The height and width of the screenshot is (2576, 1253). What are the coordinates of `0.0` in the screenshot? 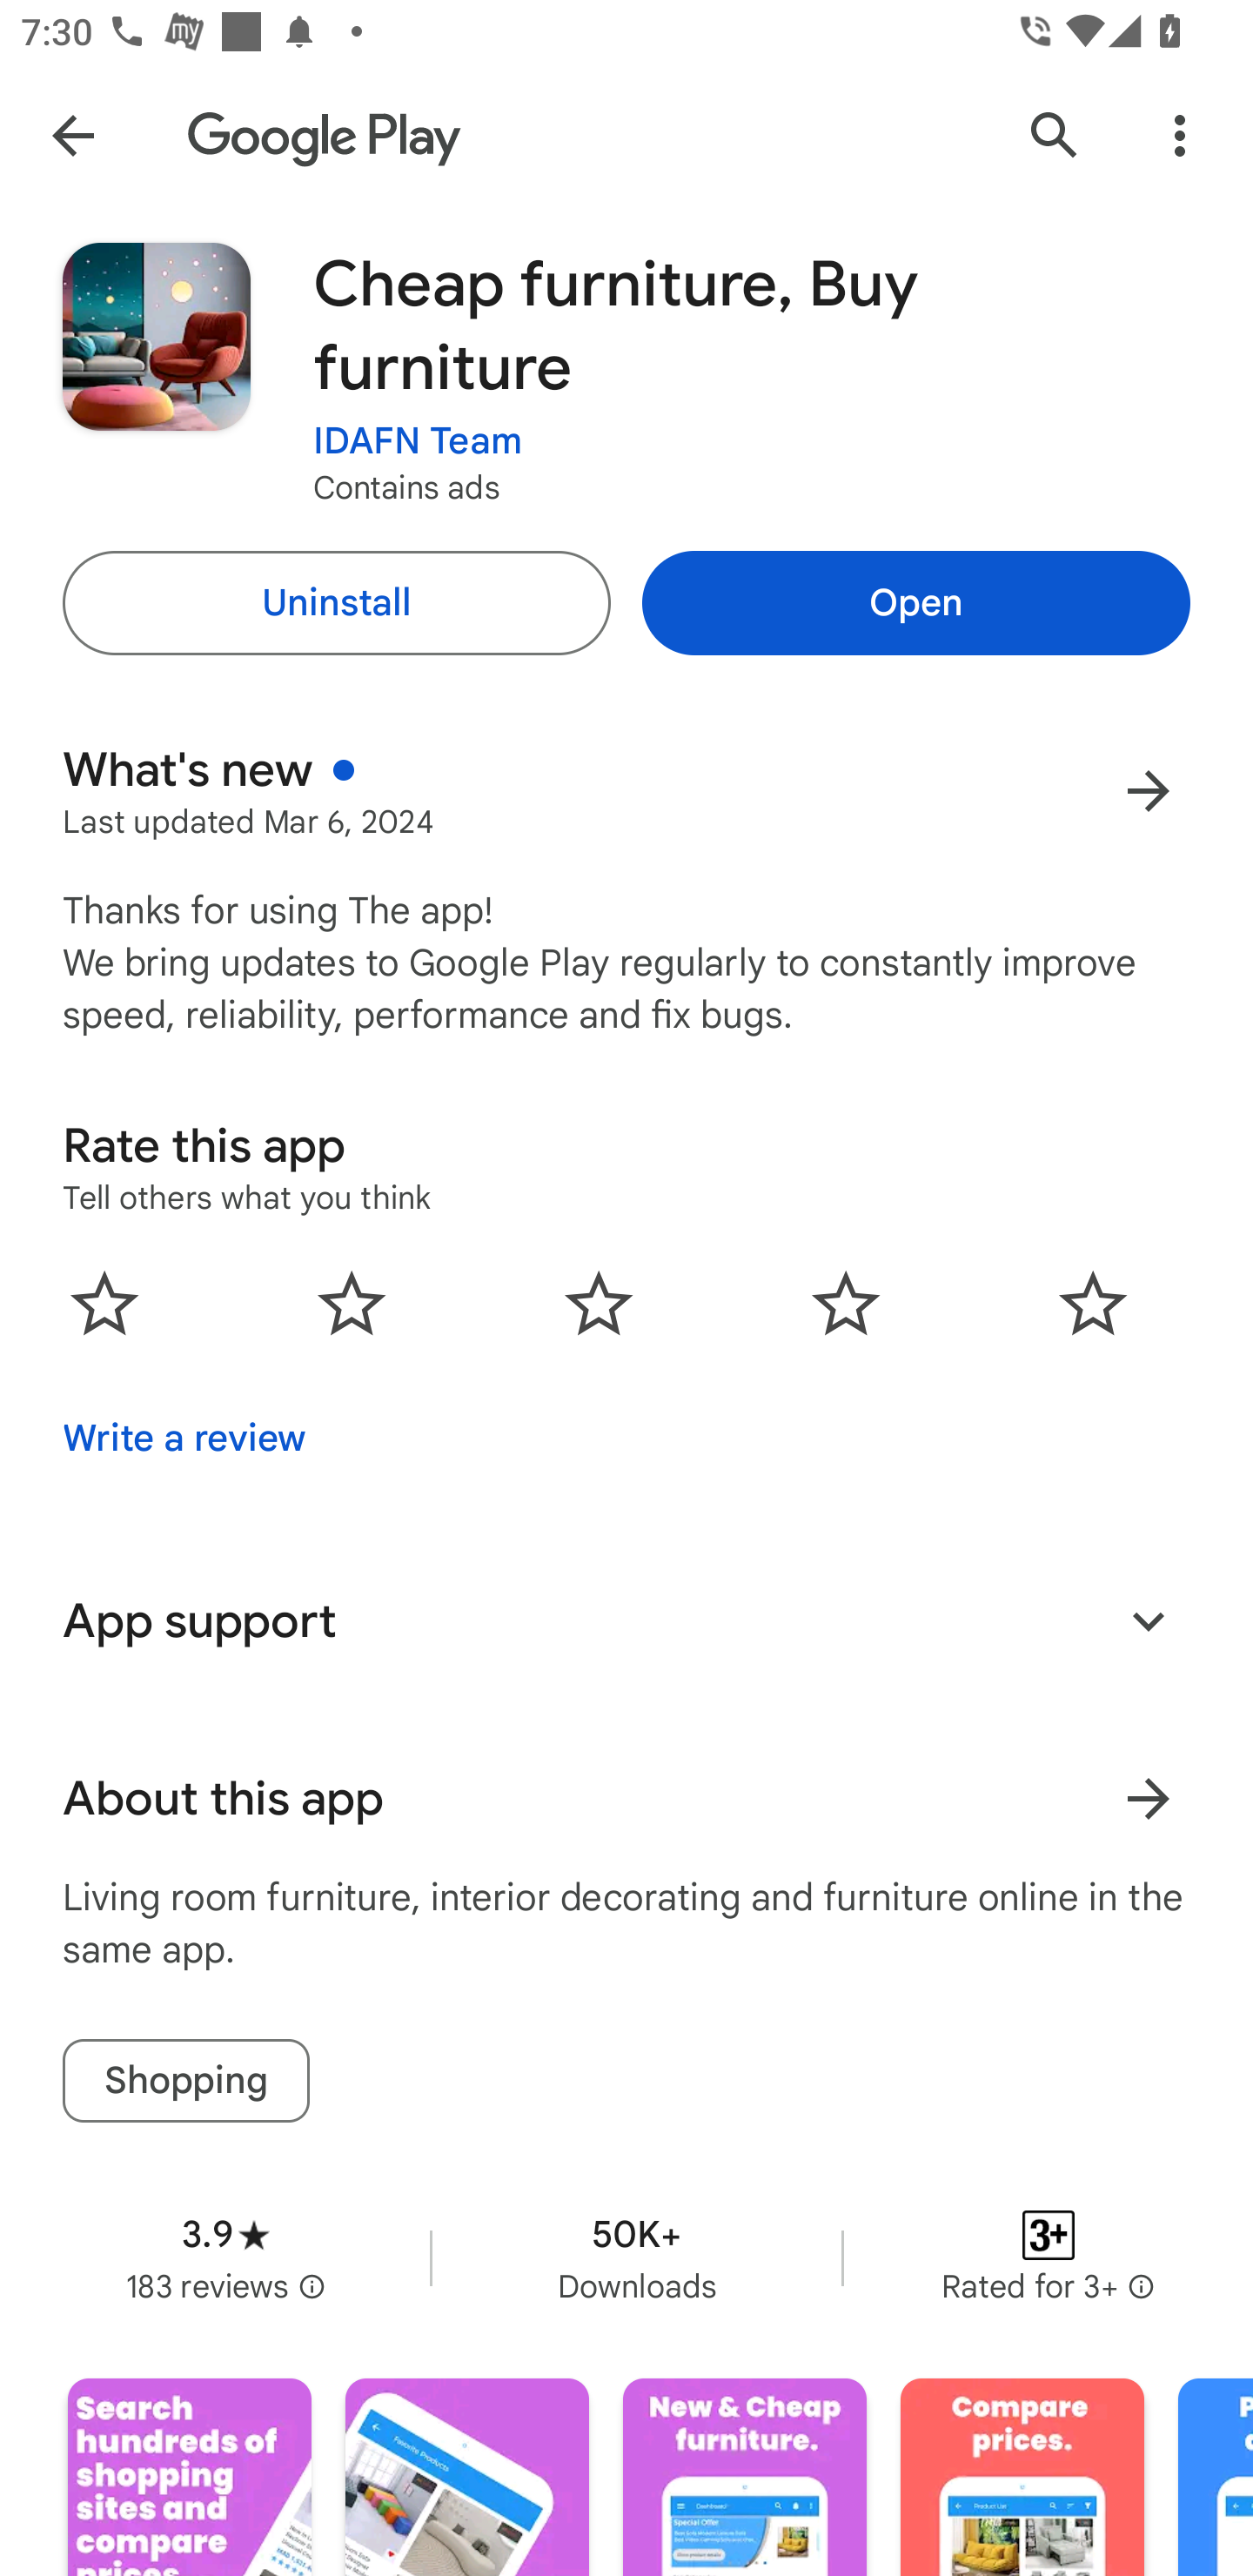 It's located at (599, 1302).